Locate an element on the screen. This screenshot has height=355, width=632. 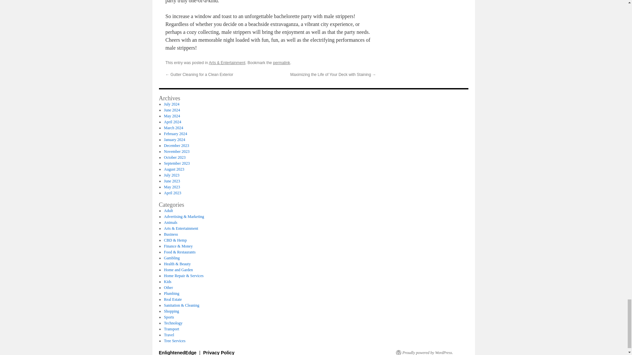
April 2024 is located at coordinates (172, 122).